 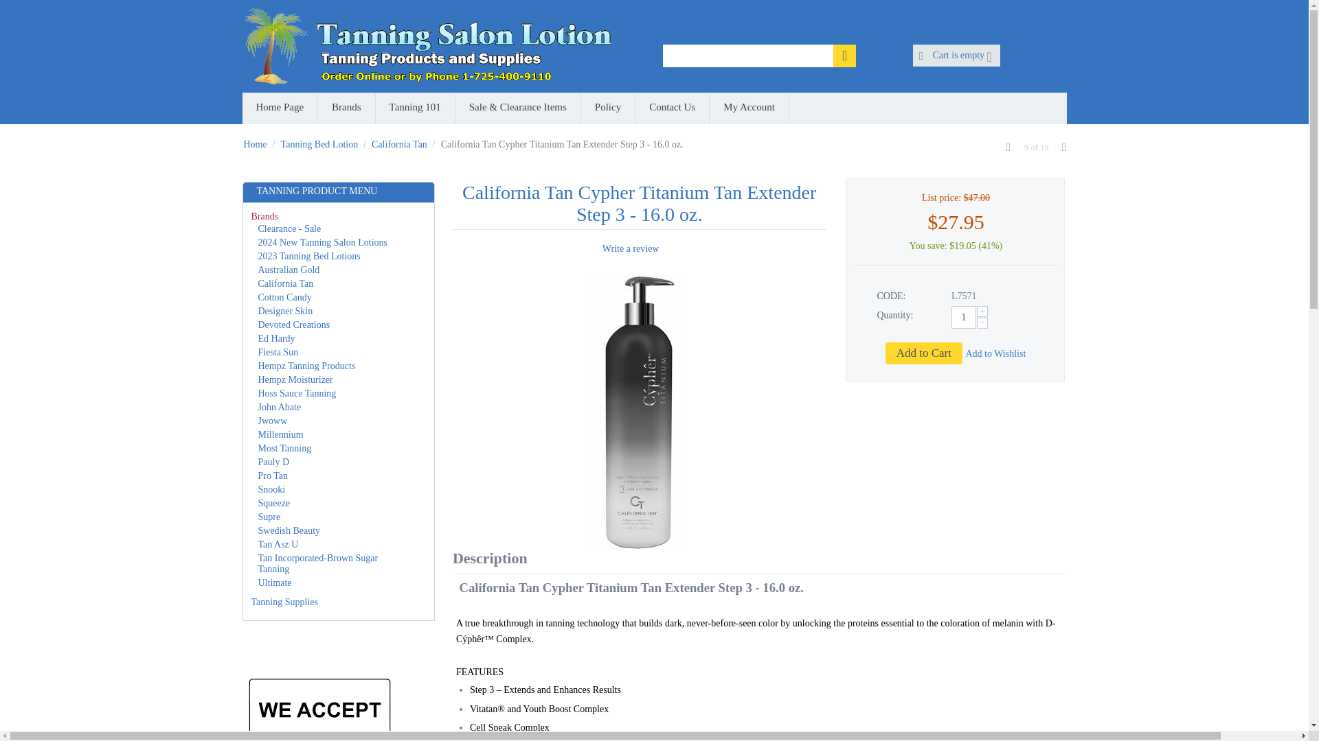 I want to click on 1, so click(x=963, y=317).